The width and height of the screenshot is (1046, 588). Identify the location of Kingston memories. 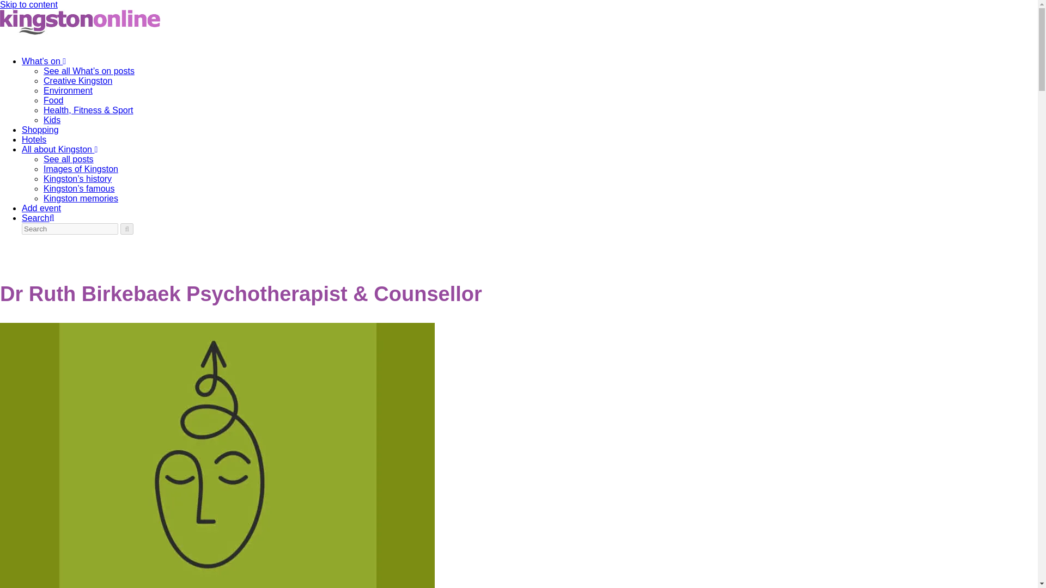
(81, 198).